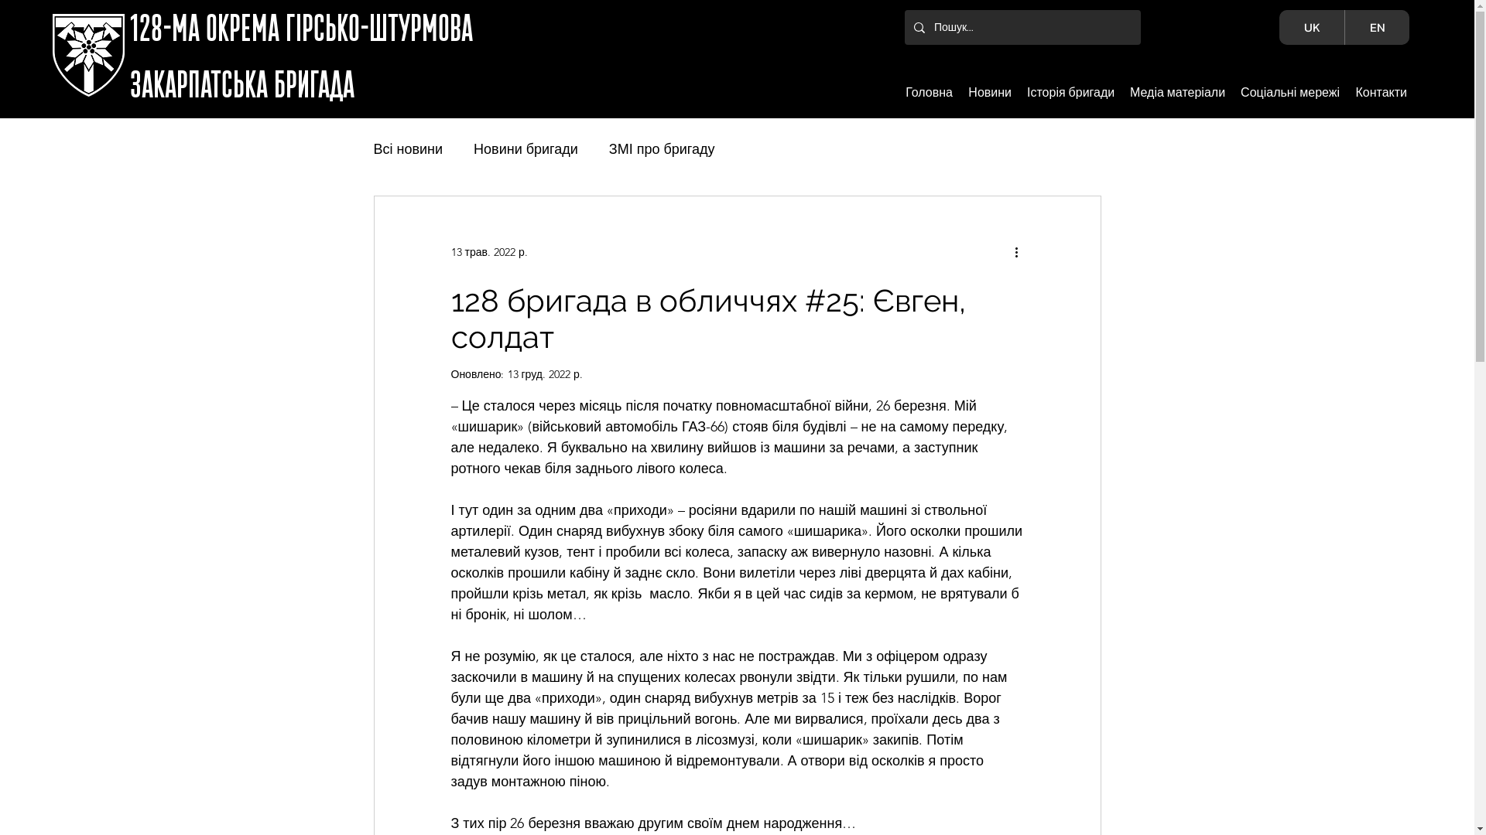  What do you see at coordinates (1377, 28) in the screenshot?
I see `EN` at bounding box center [1377, 28].